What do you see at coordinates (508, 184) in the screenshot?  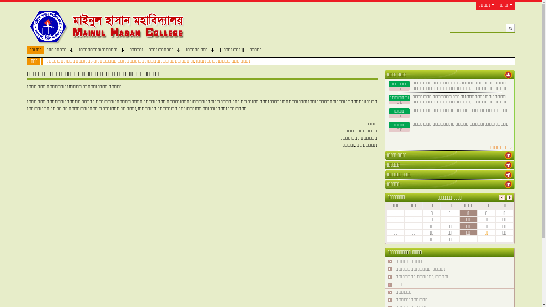 I see ` ` at bounding box center [508, 184].